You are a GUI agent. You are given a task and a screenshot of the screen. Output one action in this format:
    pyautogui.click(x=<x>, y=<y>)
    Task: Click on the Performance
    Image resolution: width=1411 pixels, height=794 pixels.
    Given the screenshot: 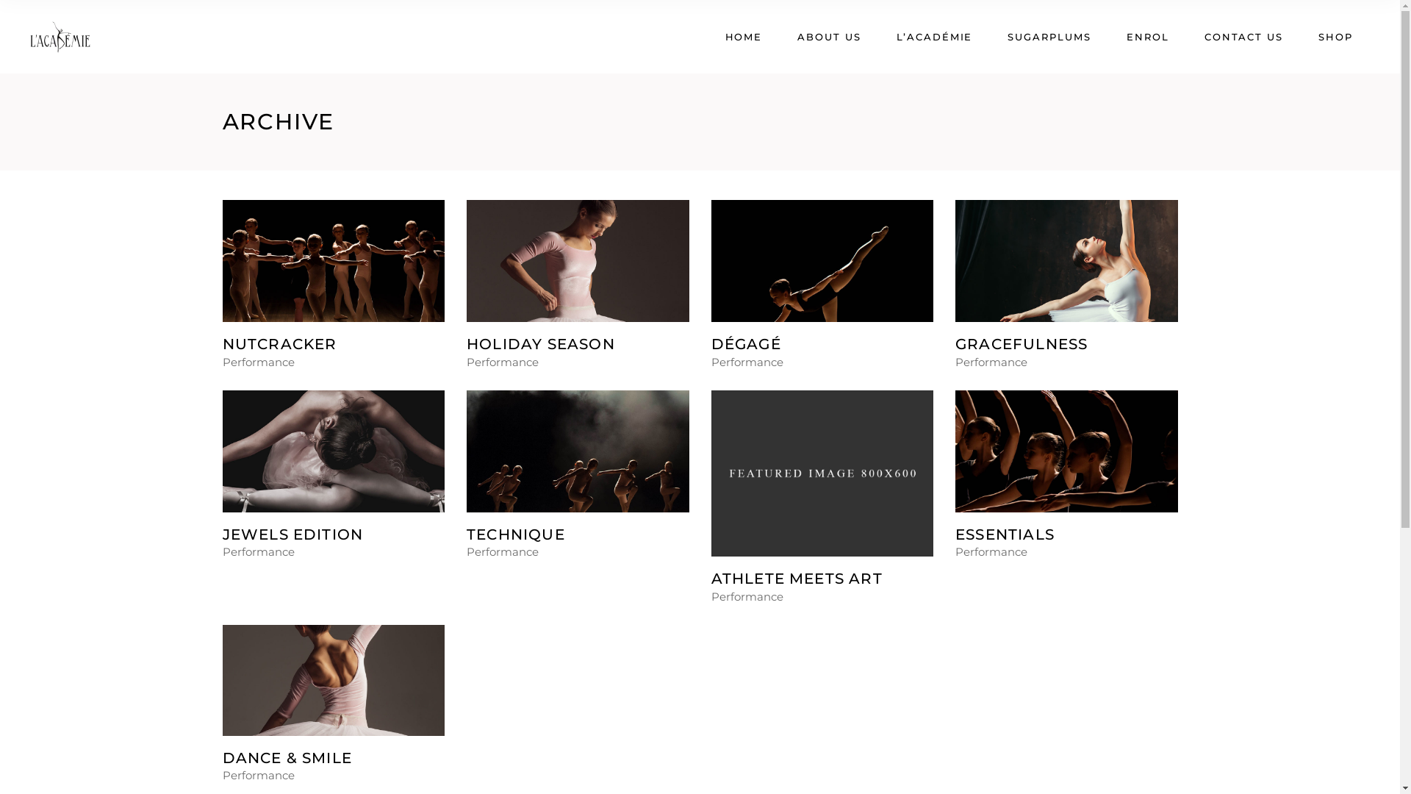 What is the action you would take?
    pyautogui.click(x=503, y=551)
    